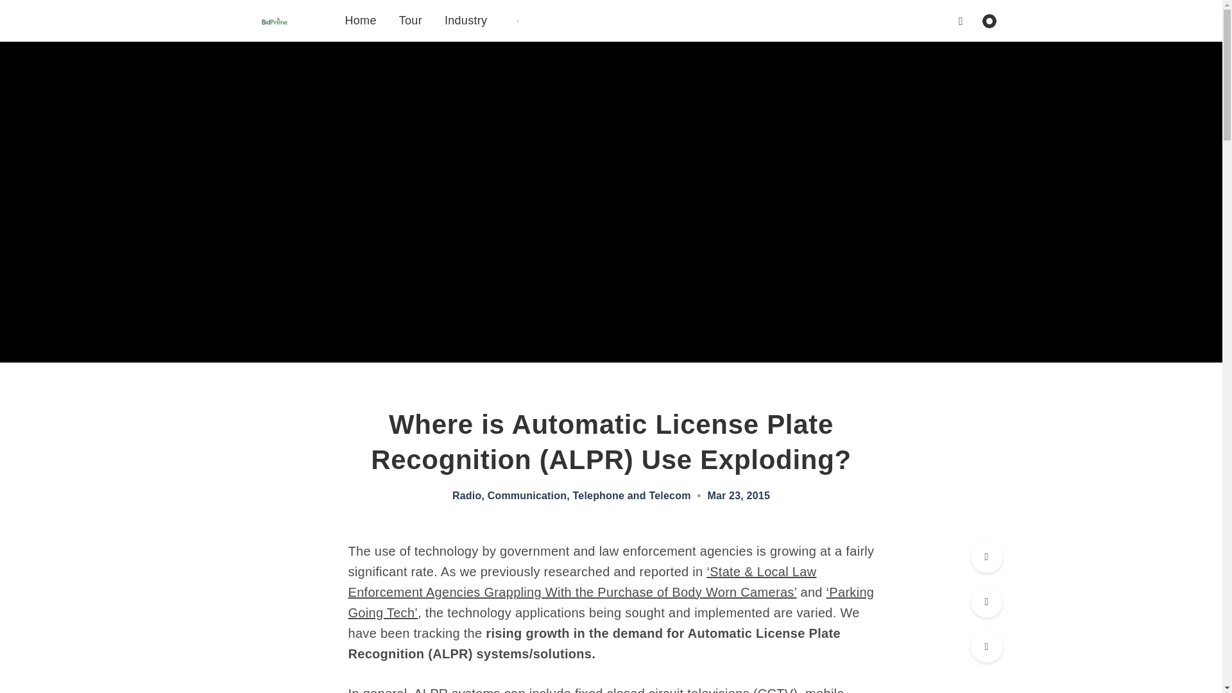 This screenshot has height=693, width=1232. Describe the element at coordinates (571, 495) in the screenshot. I see `Radio, Communication, Telephone and Telecom` at that location.